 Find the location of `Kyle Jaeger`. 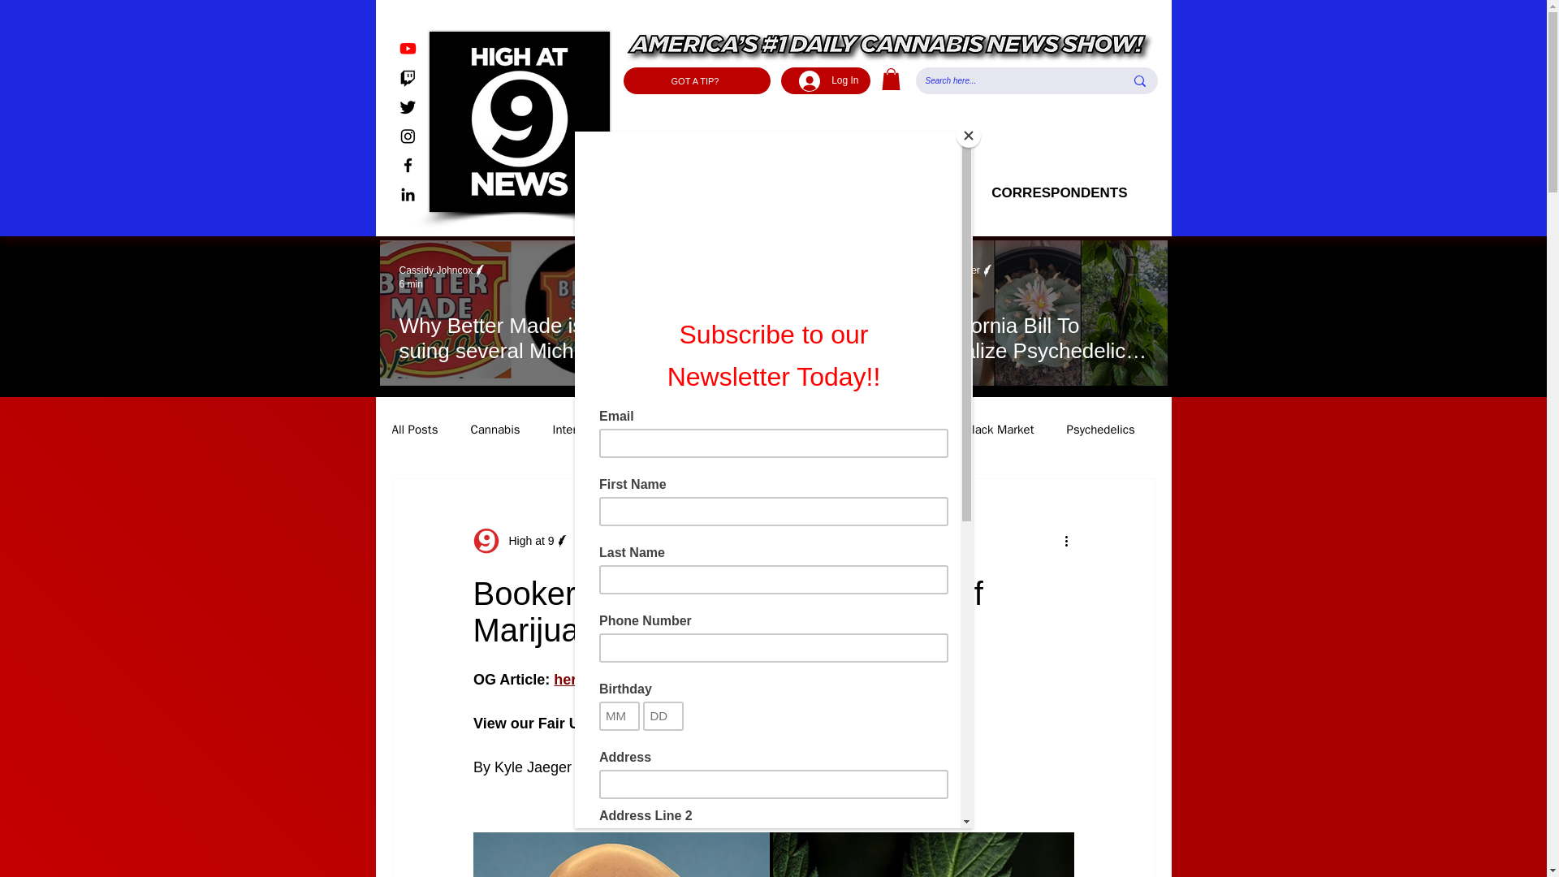

Kyle Jaeger is located at coordinates (962, 271).